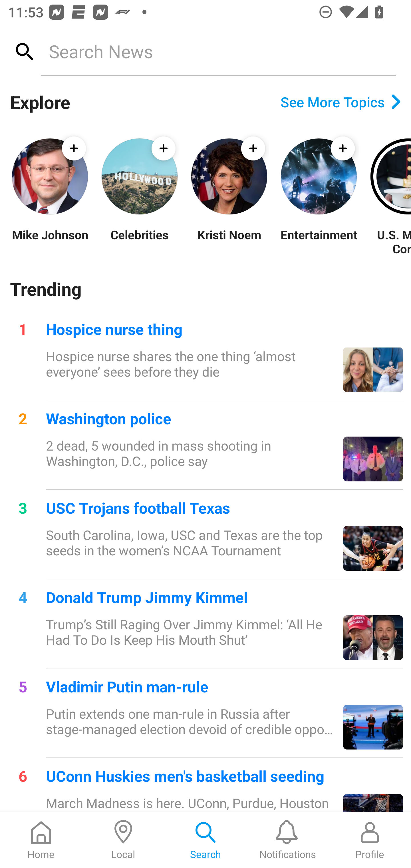 This screenshot has width=411, height=868. I want to click on Local, so click(123, 840).